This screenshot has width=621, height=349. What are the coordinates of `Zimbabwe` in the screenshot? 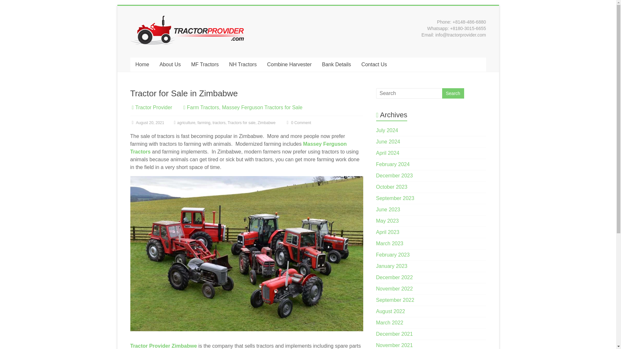 It's located at (267, 122).